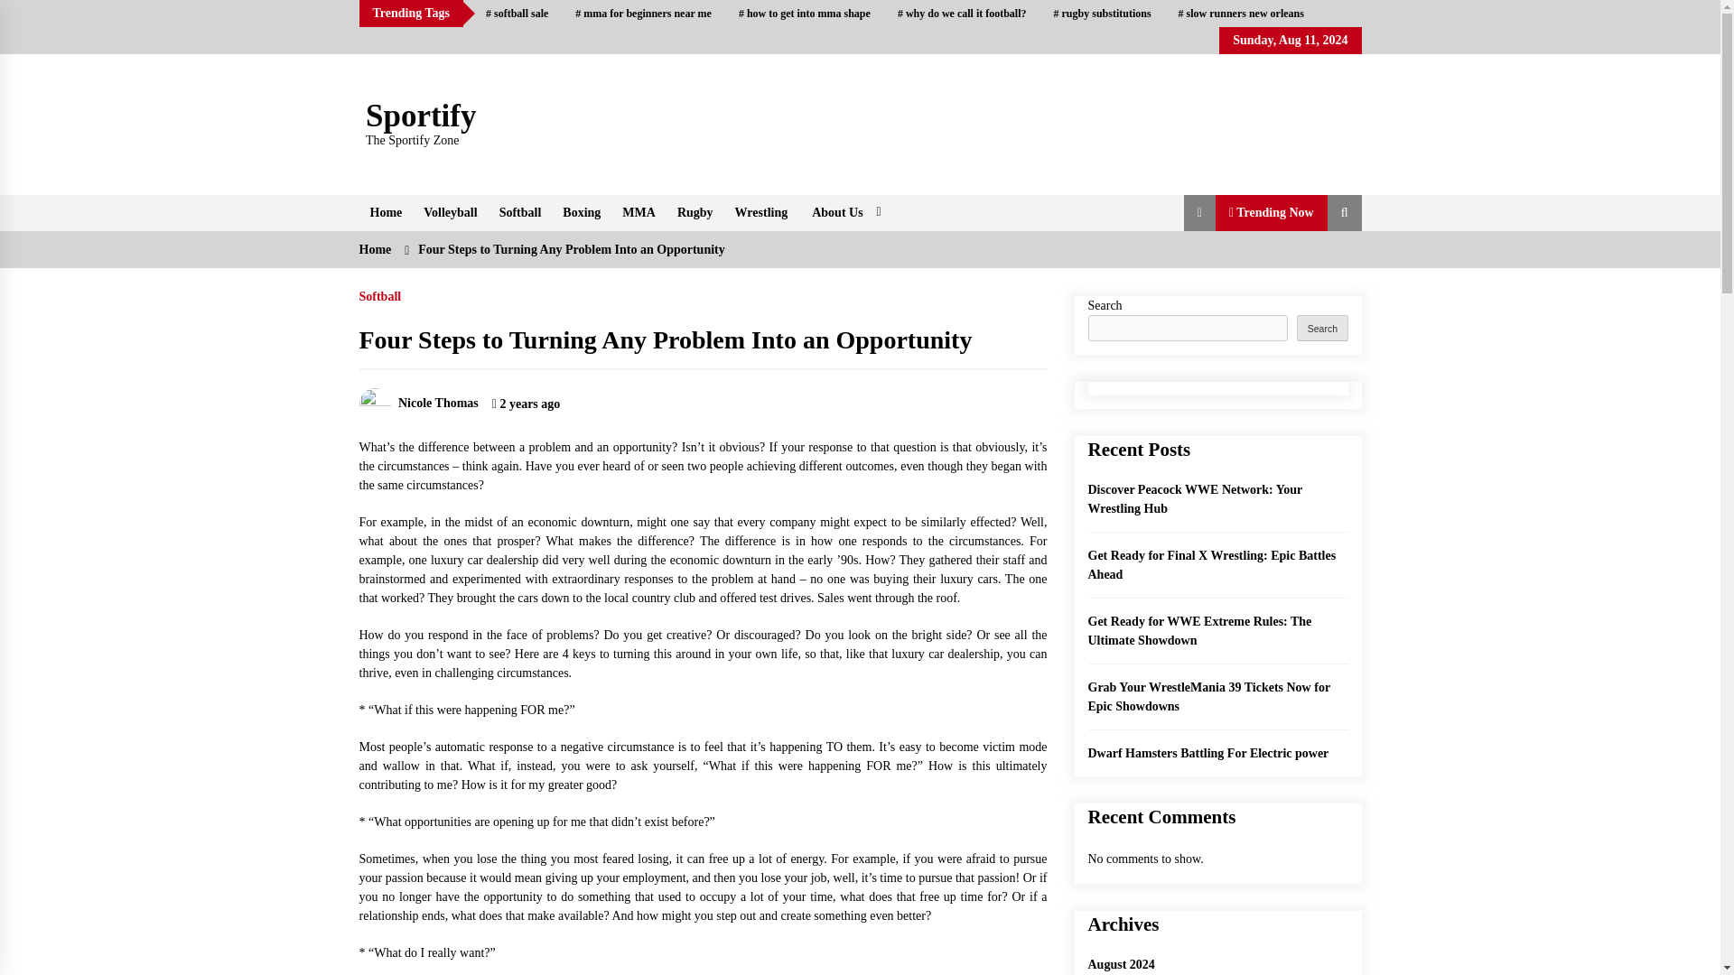  What do you see at coordinates (517, 14) in the screenshot?
I see `softball sale` at bounding box center [517, 14].